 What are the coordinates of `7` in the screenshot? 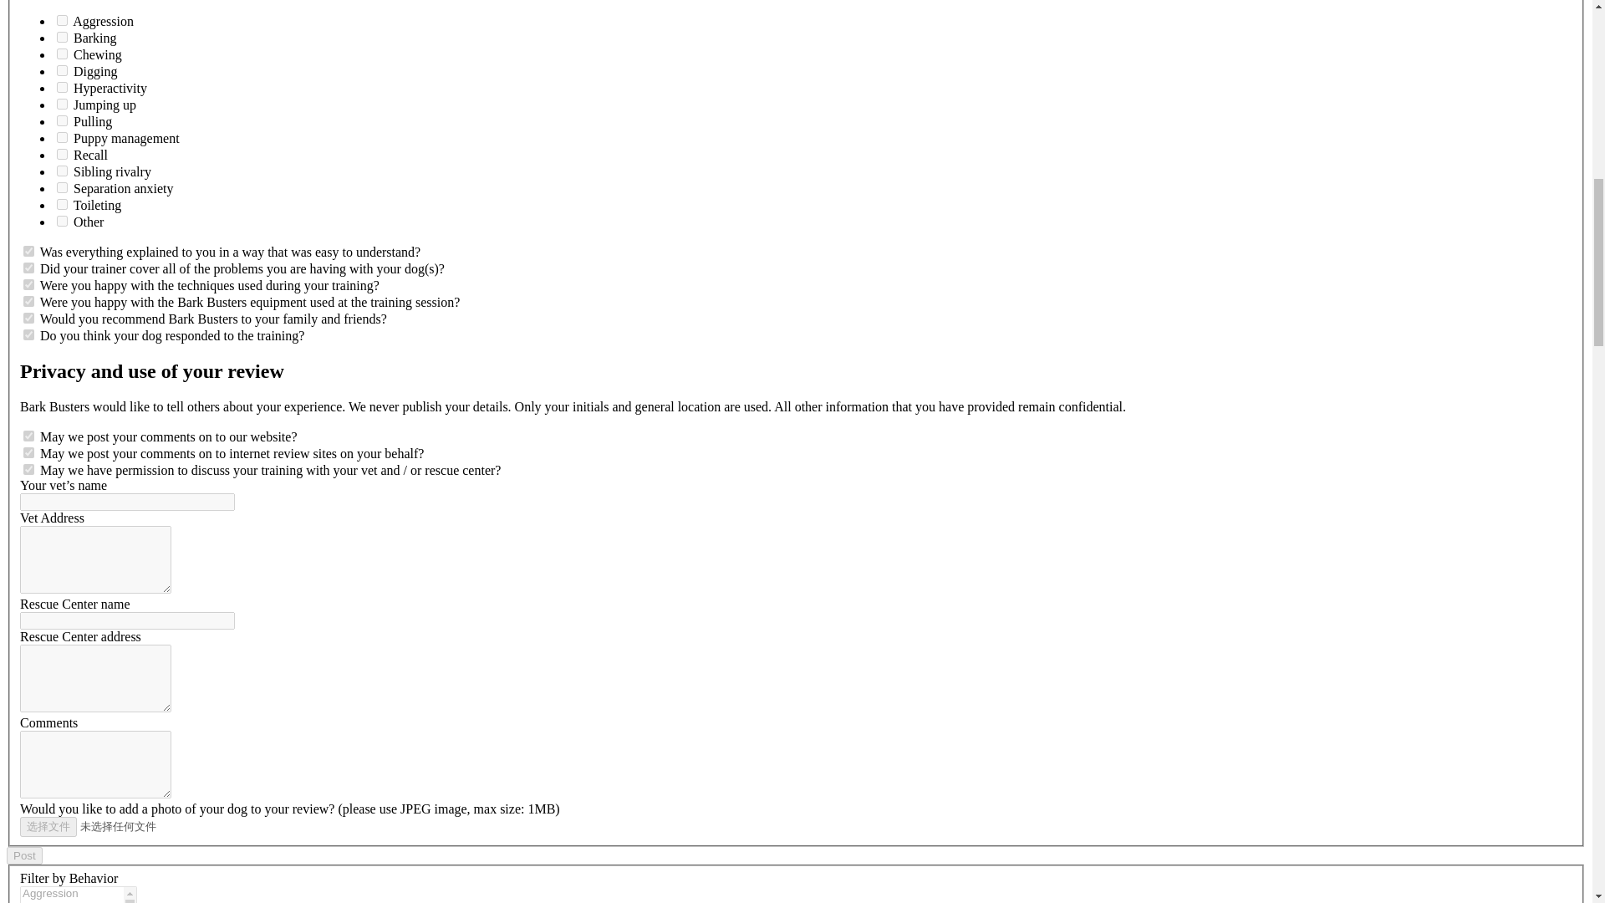 It's located at (62, 120).